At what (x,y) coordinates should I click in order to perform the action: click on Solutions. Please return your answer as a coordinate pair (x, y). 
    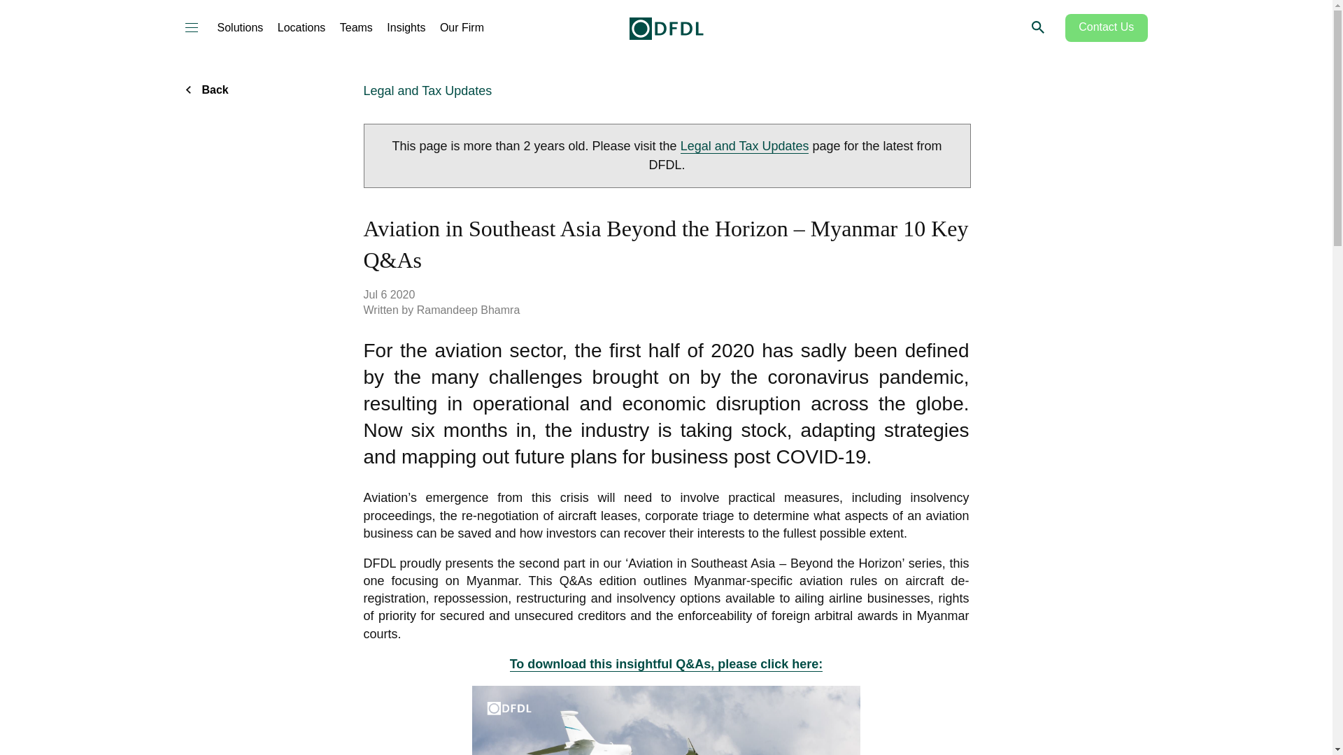
    Looking at the image, I should click on (239, 27).